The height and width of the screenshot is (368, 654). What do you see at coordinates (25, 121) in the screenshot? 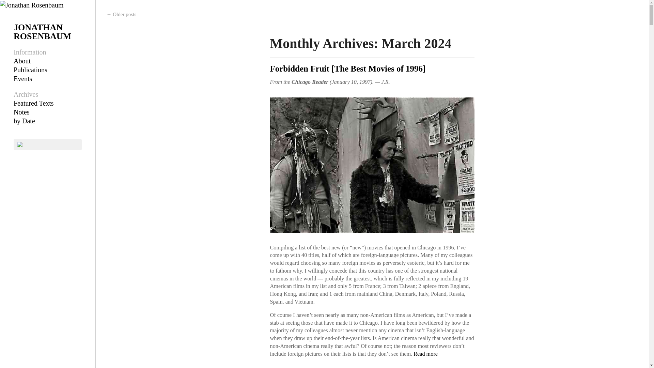
I see `by Date` at bounding box center [25, 121].